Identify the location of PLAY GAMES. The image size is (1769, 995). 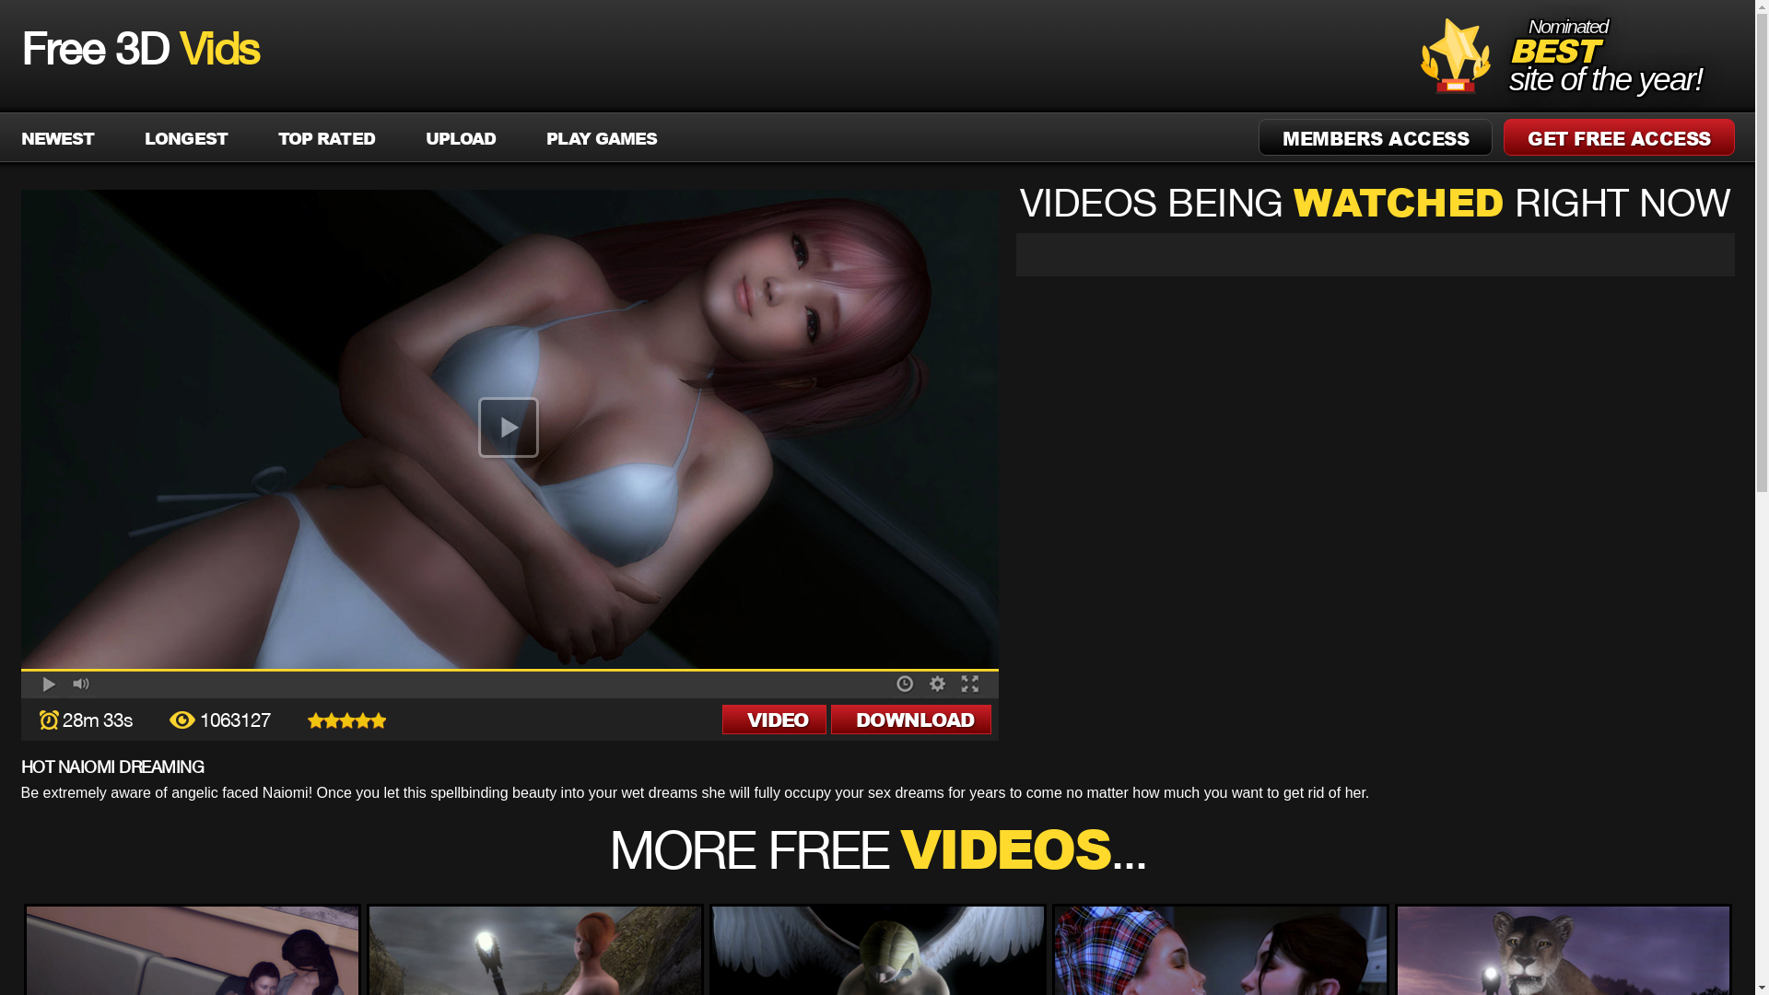
(602, 138).